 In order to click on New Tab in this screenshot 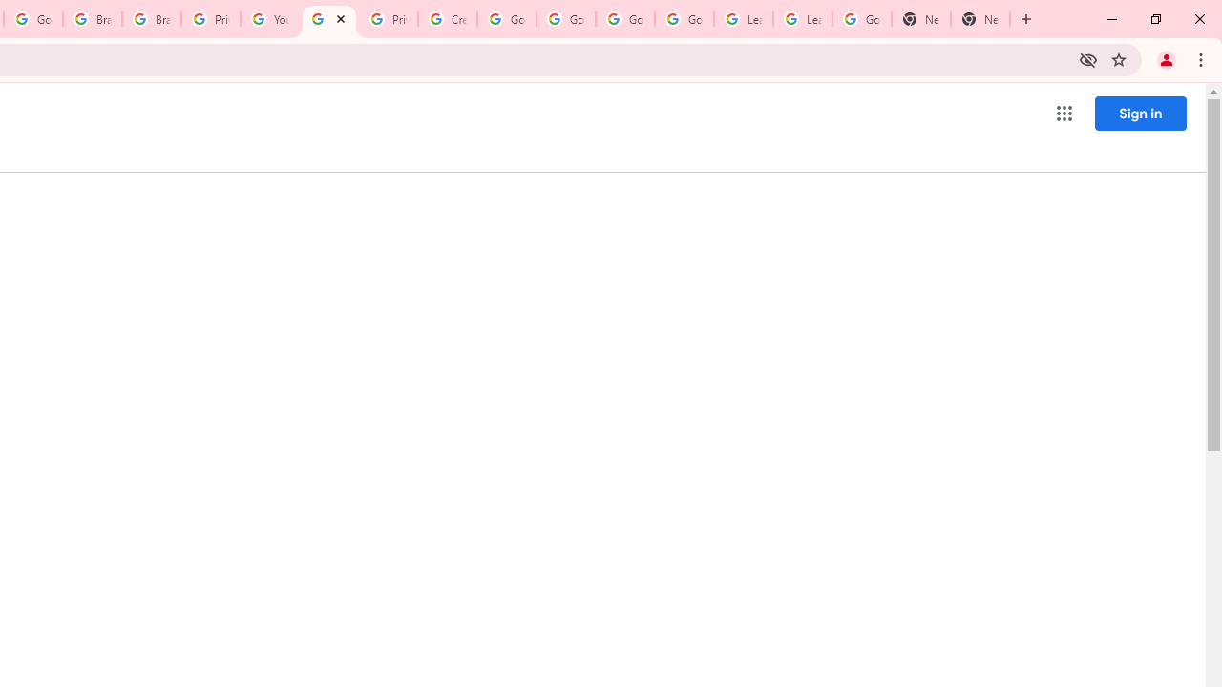, I will do `click(980, 19)`.